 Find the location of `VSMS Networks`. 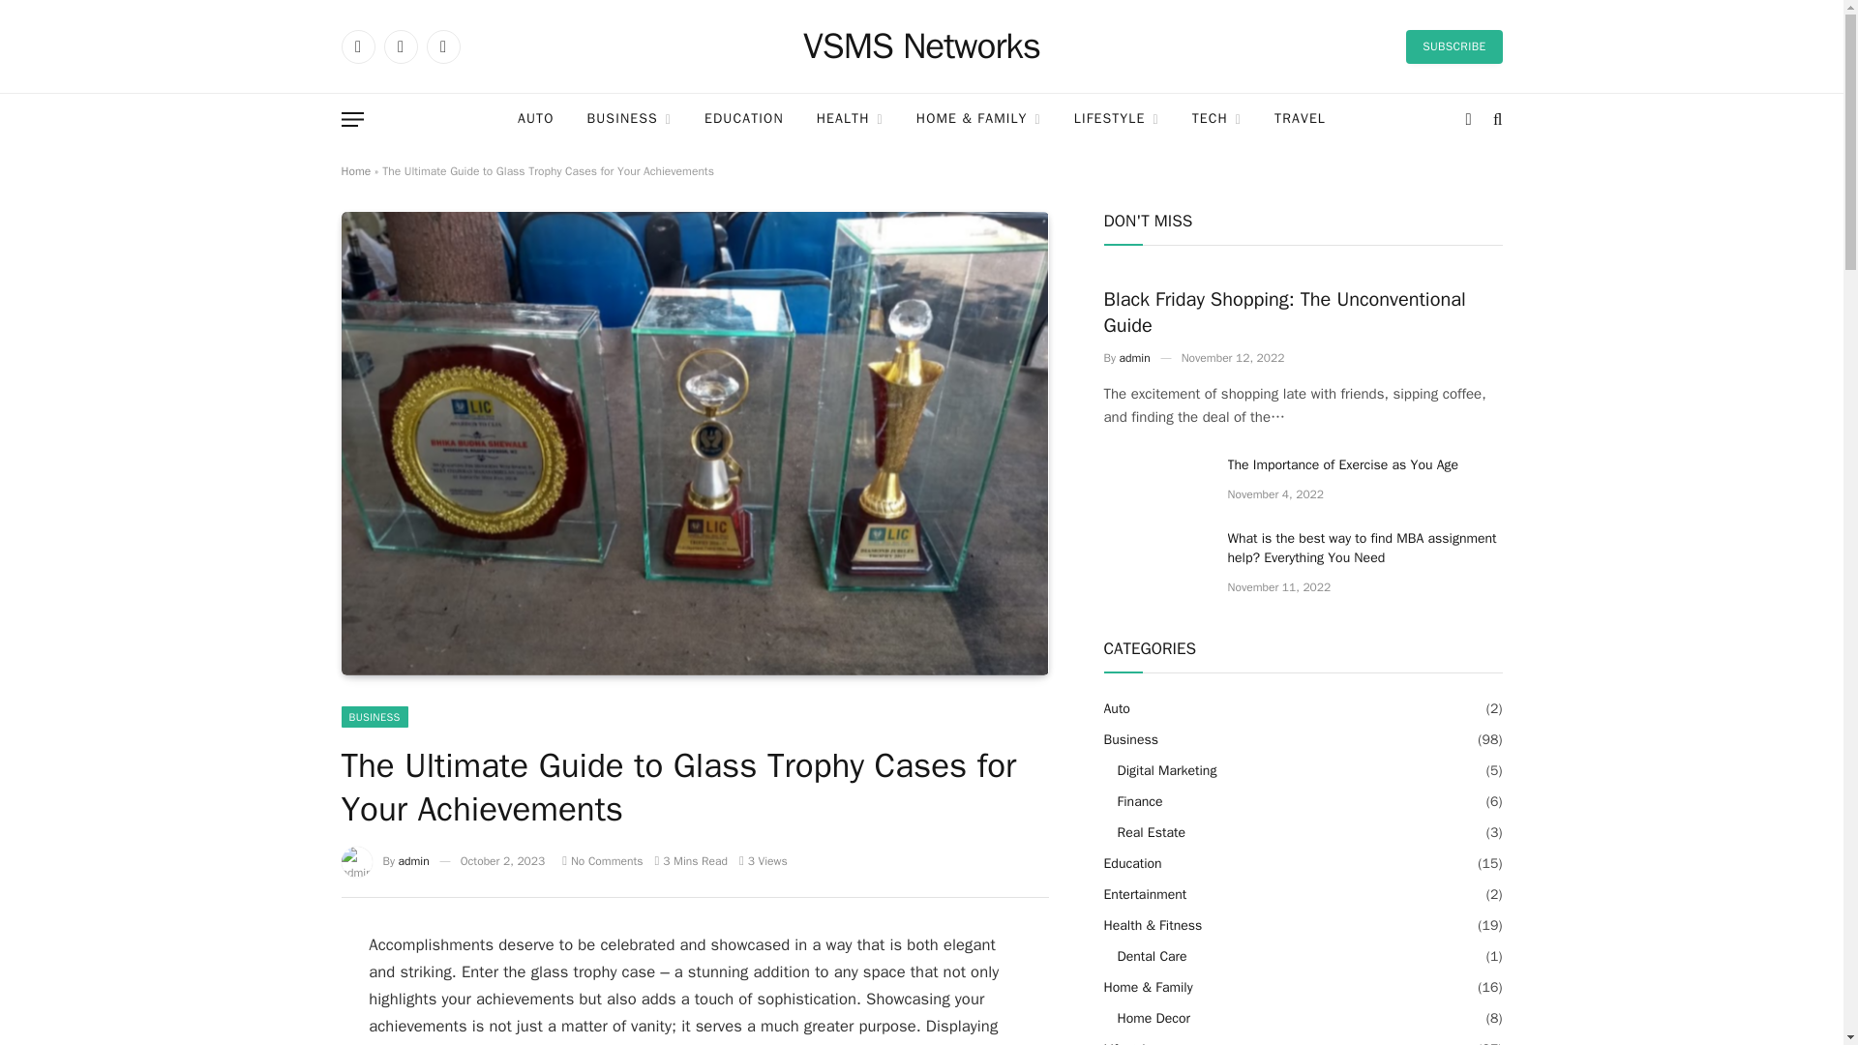

VSMS Networks is located at coordinates (921, 46).